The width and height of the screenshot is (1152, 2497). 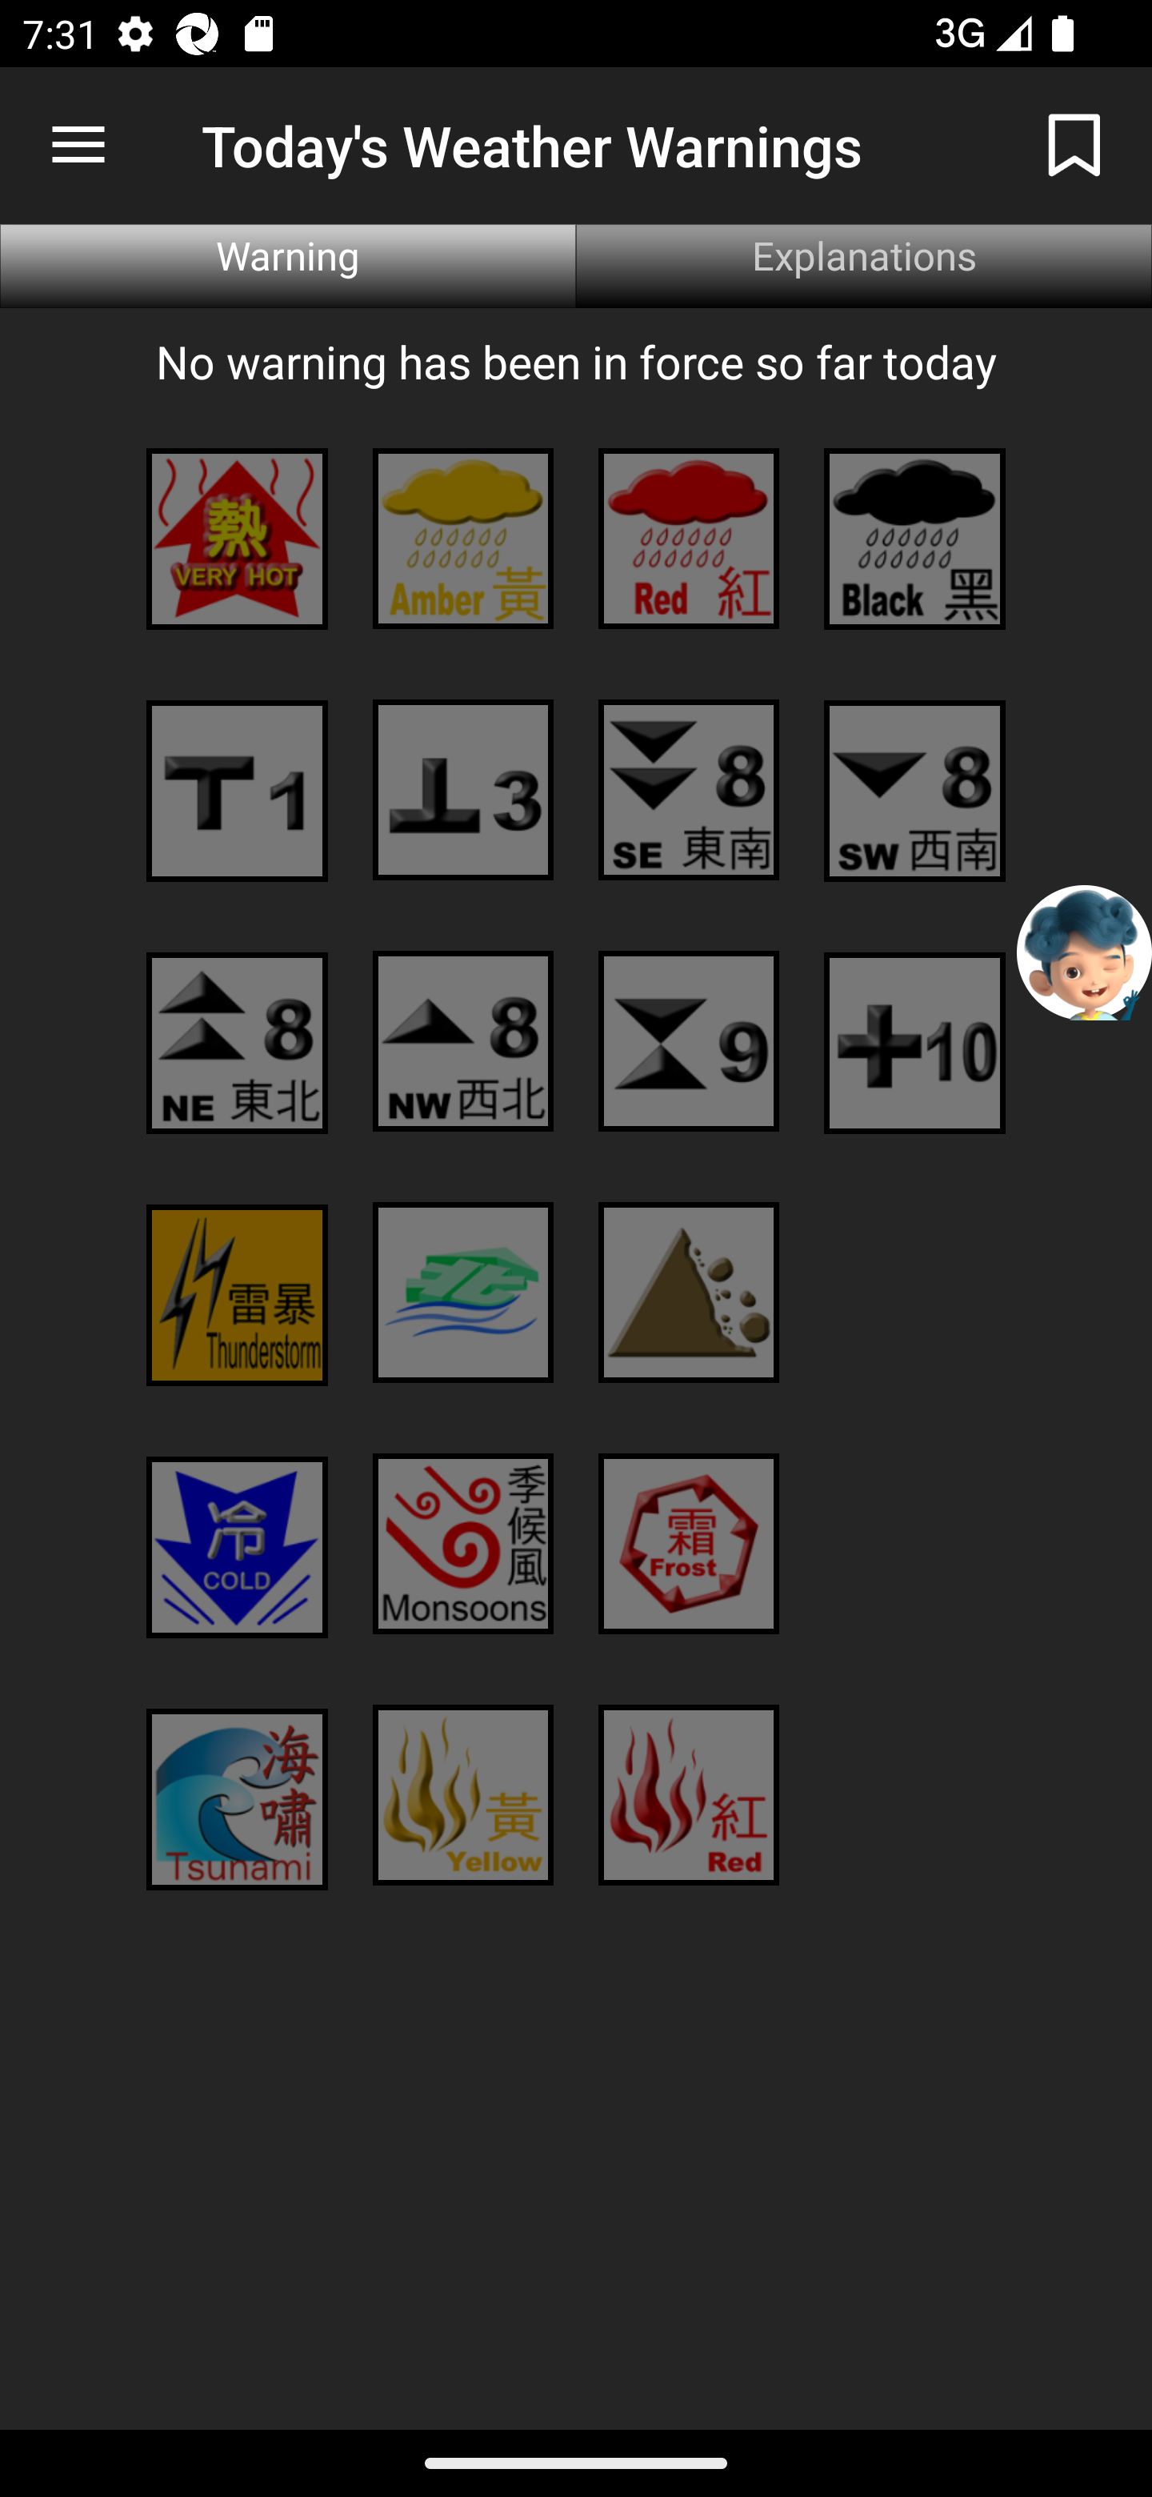 I want to click on Chatbot, so click(x=1085, y=952).